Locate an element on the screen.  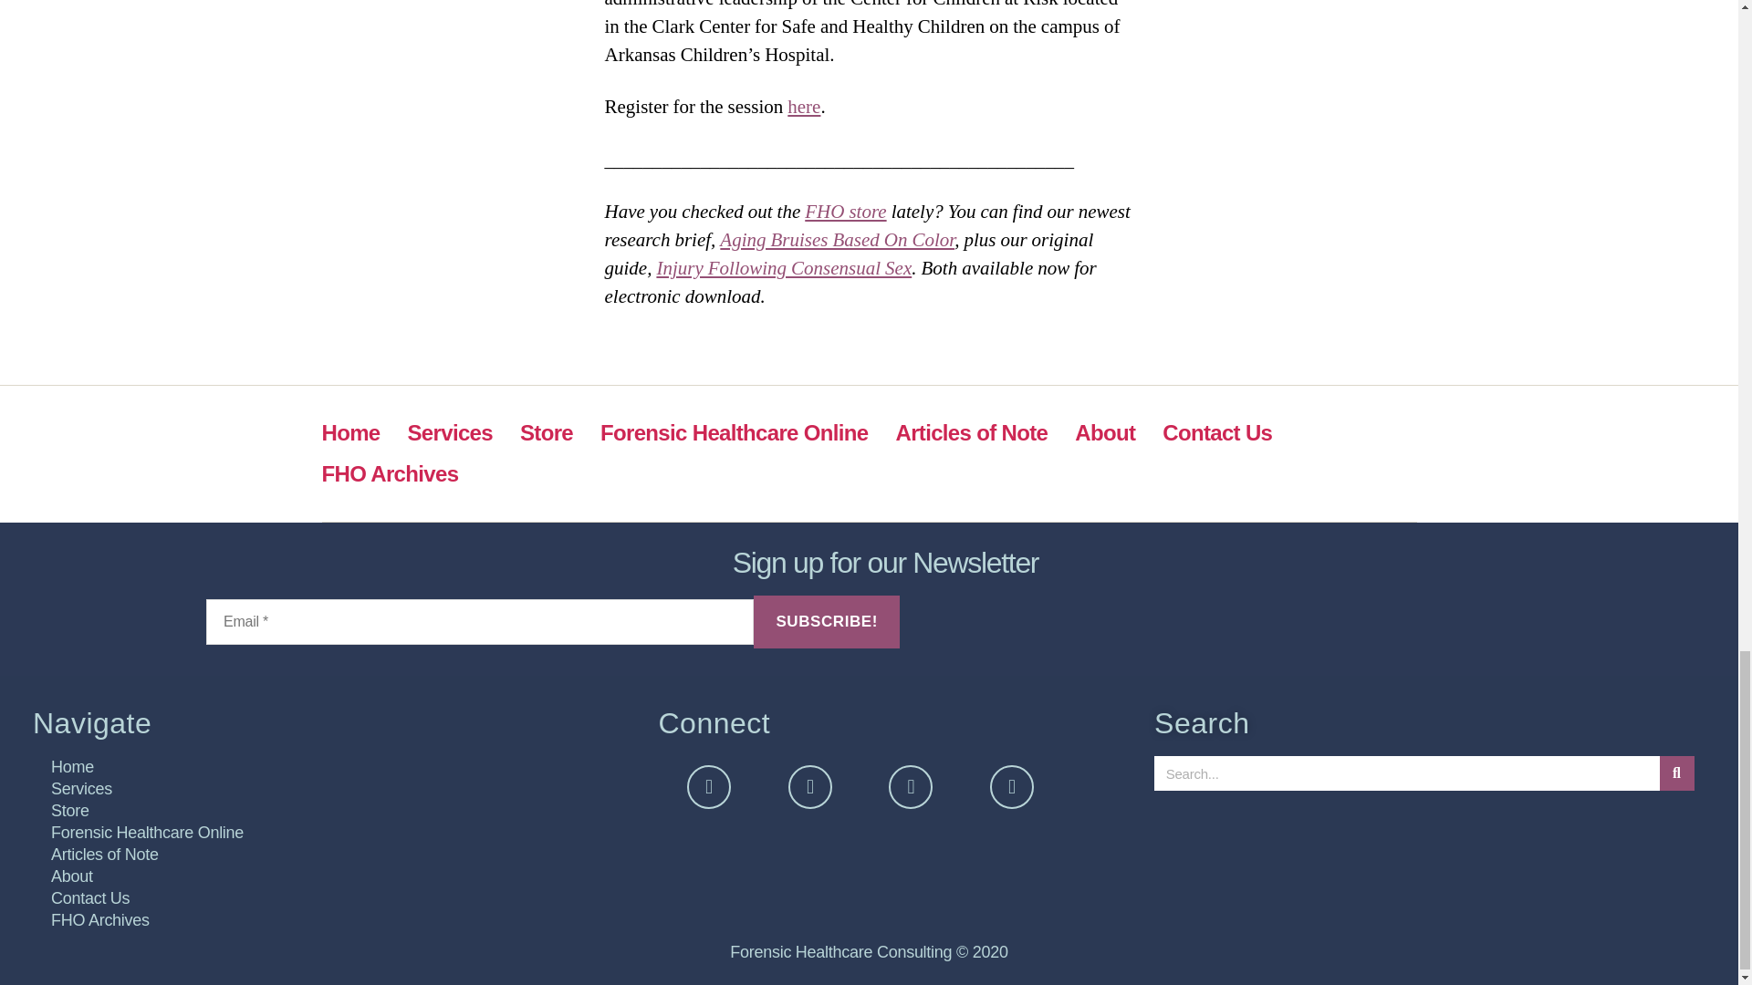
FHO store is located at coordinates (845, 212).